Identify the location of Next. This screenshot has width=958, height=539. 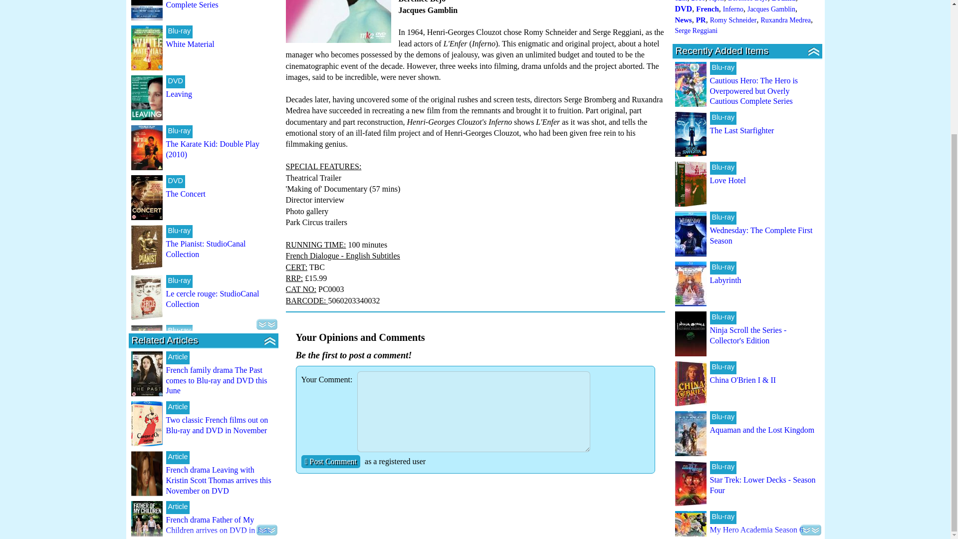
(267, 324).